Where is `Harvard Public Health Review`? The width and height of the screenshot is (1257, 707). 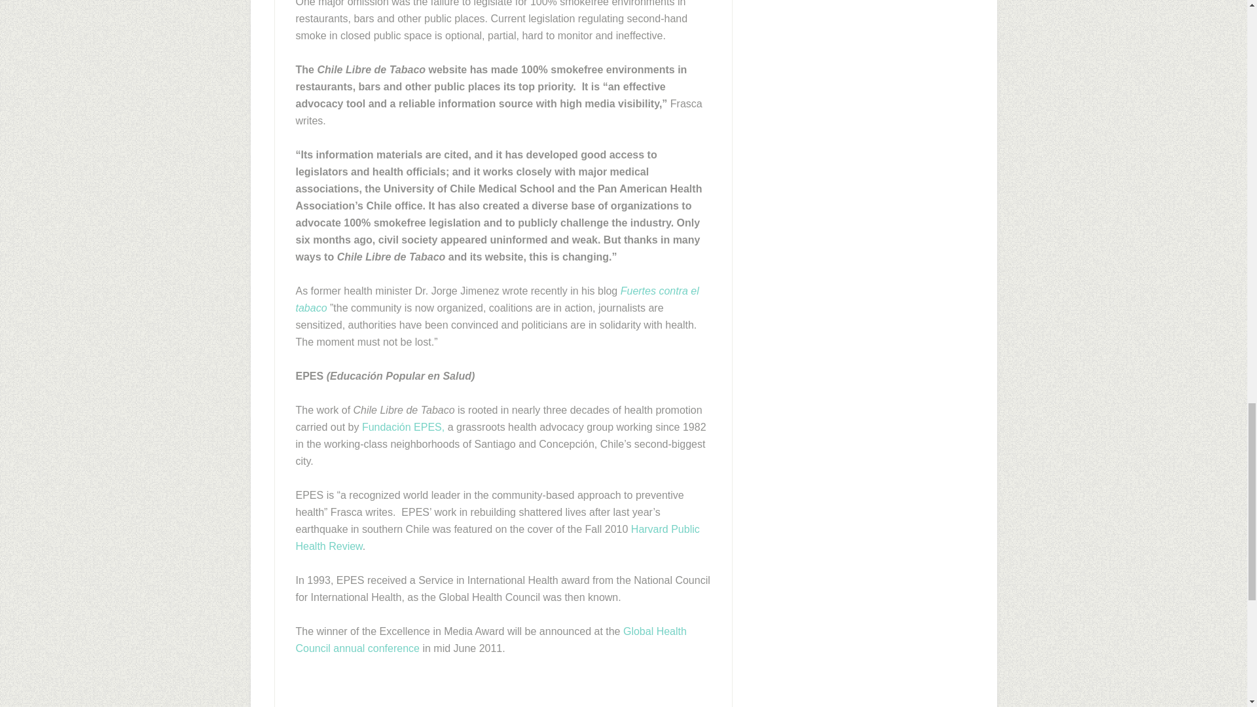 Harvard Public Health Review is located at coordinates (498, 538).